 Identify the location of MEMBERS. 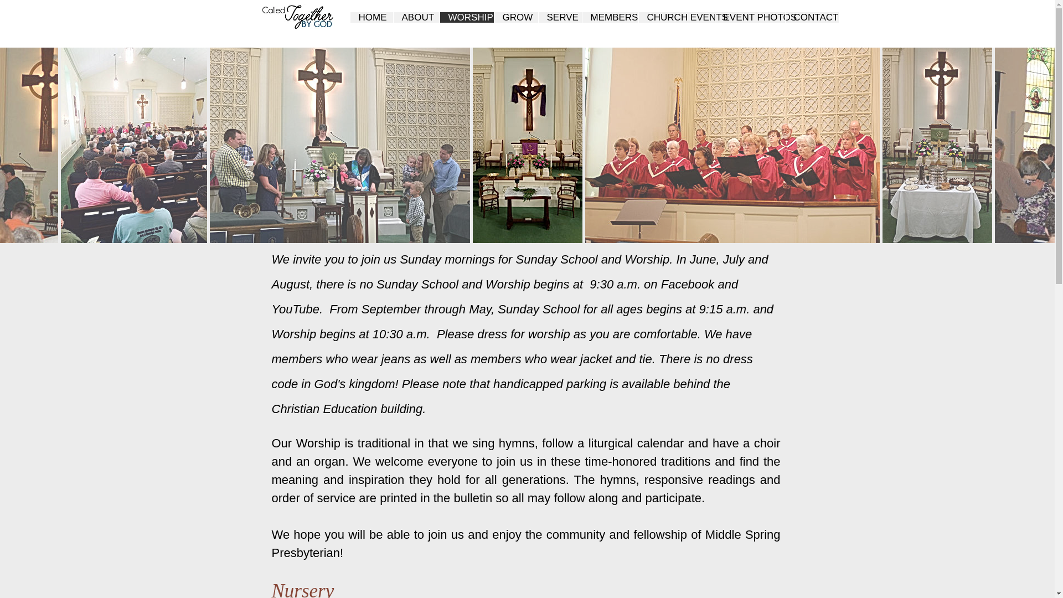
(610, 17).